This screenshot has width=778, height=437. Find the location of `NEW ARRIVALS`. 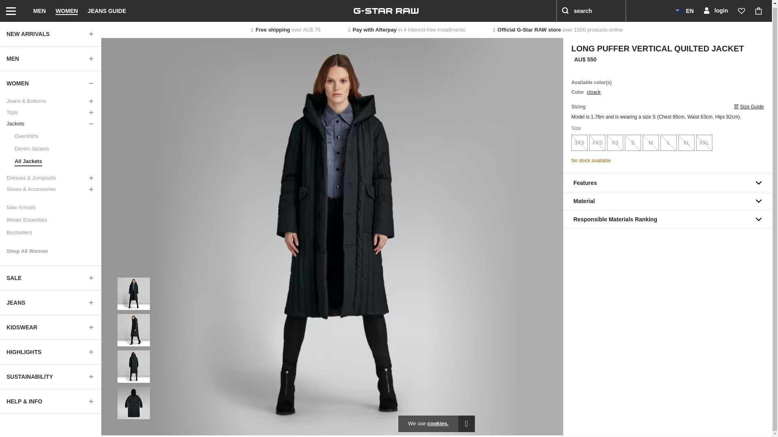

NEW ARRIVALS is located at coordinates (50, 32).